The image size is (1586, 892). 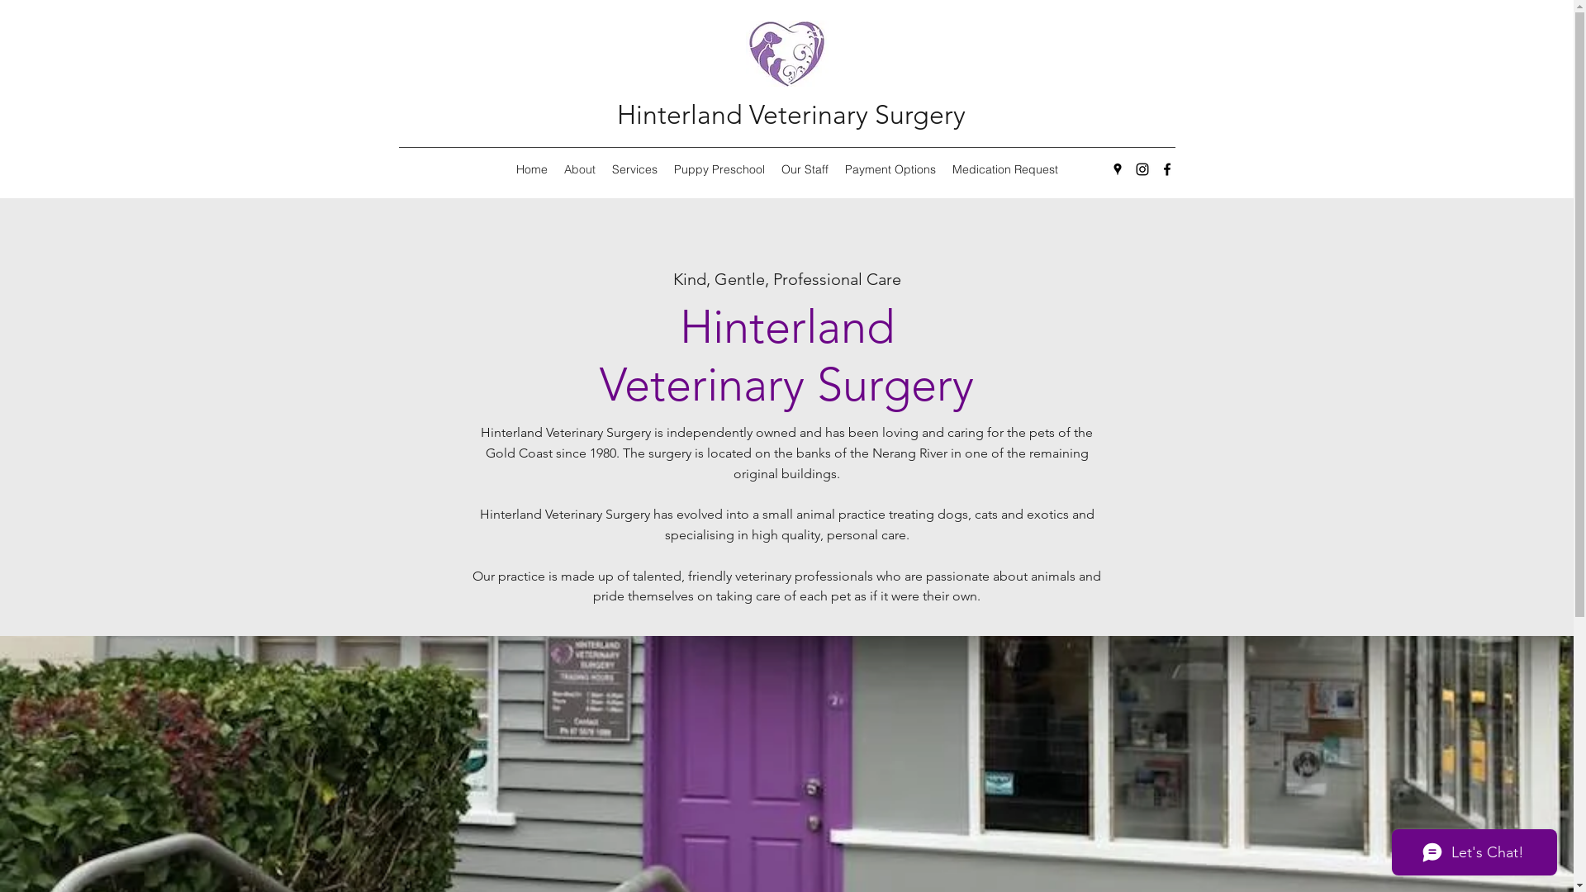 I want to click on Services, so click(x=634, y=169).